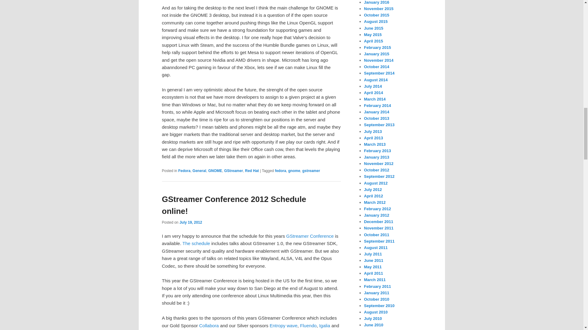 The image size is (588, 330). Describe the element at coordinates (215, 170) in the screenshot. I see `GNOME` at that location.